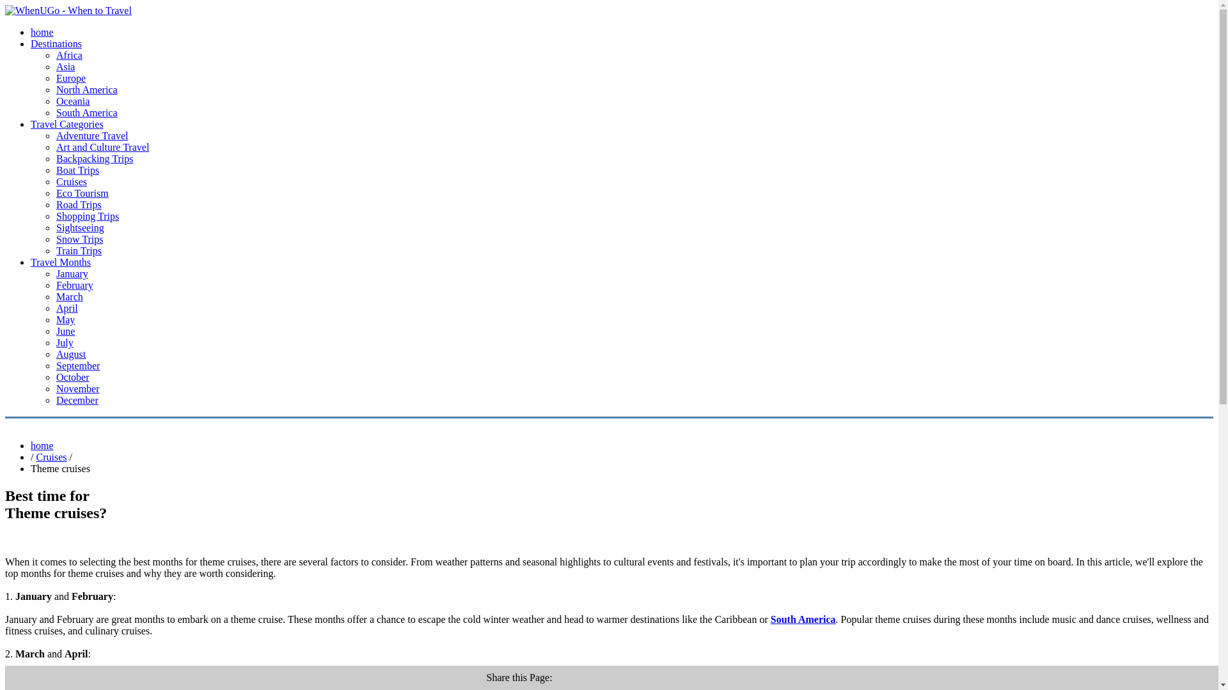 This screenshot has height=690, width=1228. Describe the element at coordinates (79, 239) in the screenshot. I see `Snow Trips` at that location.